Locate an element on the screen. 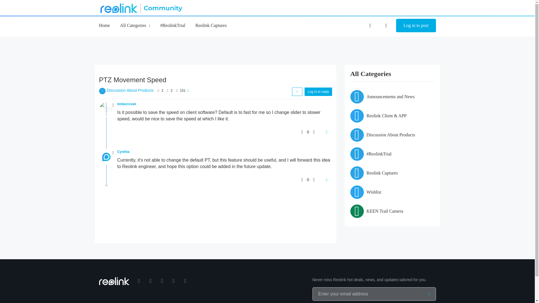 The width and height of the screenshot is (539, 303). Discussion About Products is located at coordinates (130, 90).